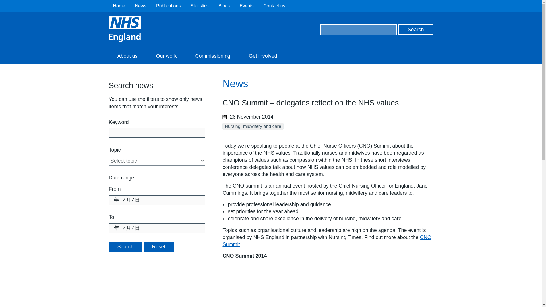  What do you see at coordinates (166, 56) in the screenshot?
I see `Our work` at bounding box center [166, 56].